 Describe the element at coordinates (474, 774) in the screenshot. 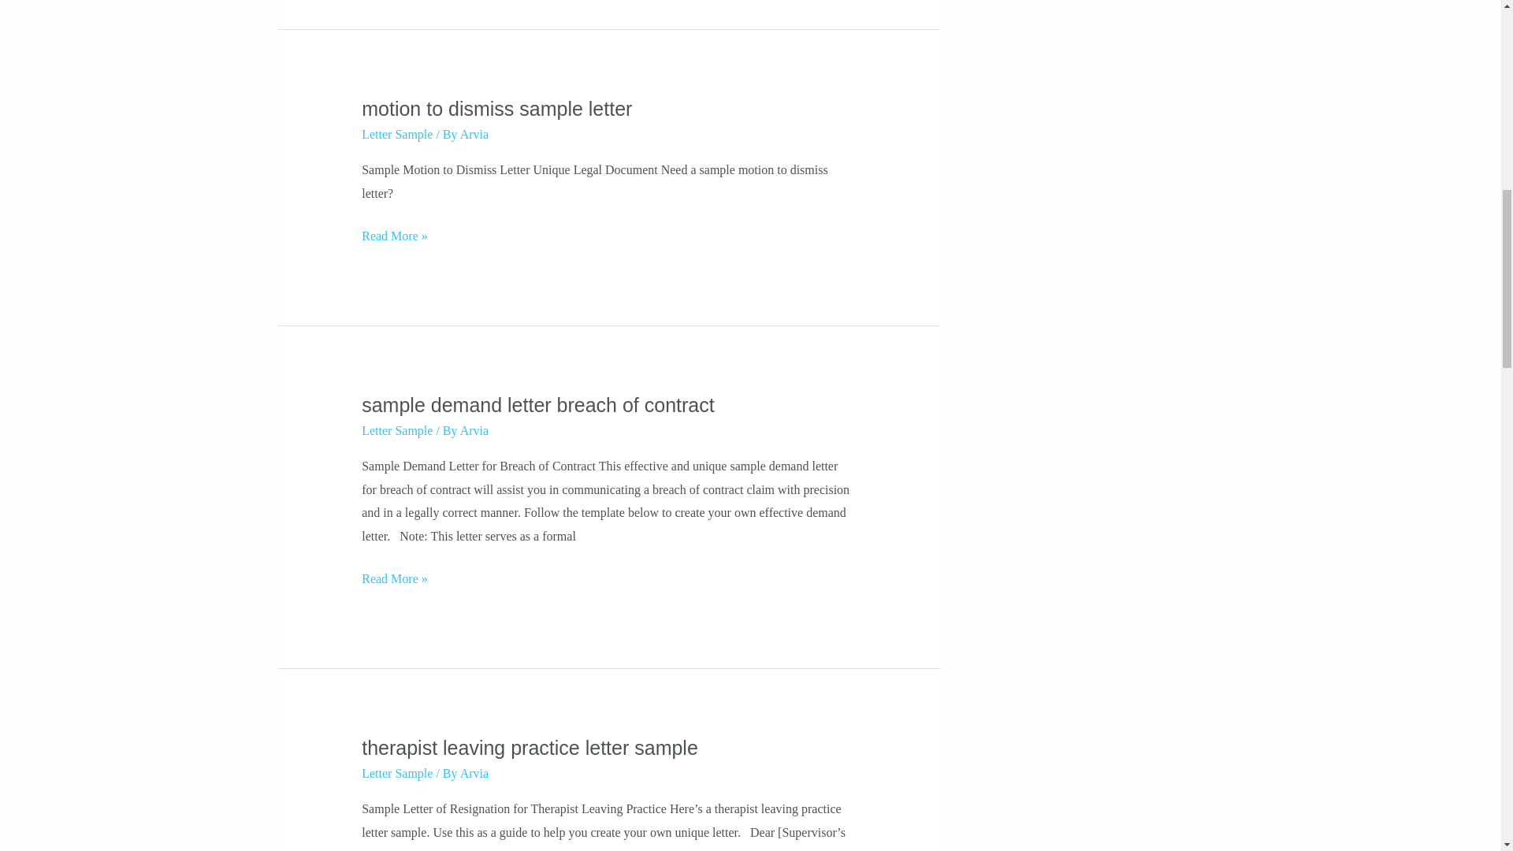

I see `Arvia` at that location.